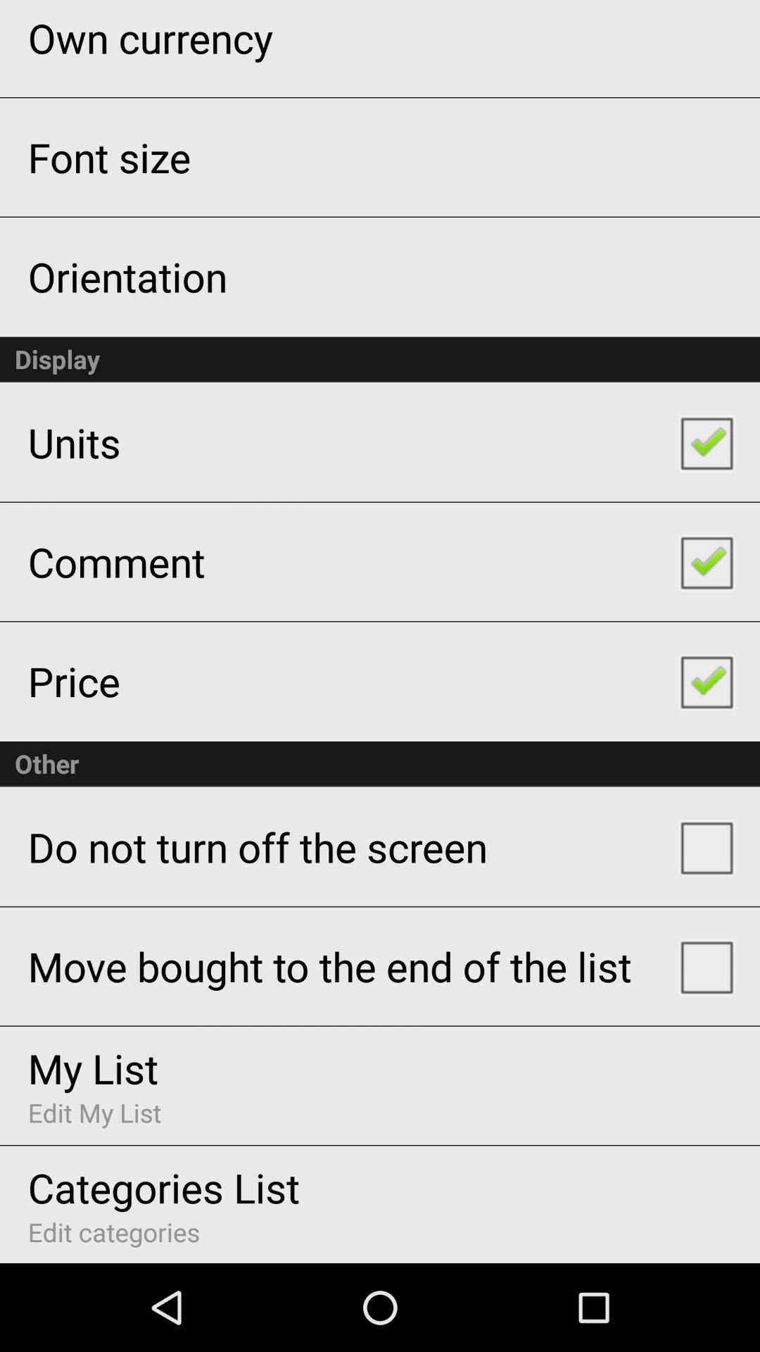 The width and height of the screenshot is (760, 1352). What do you see at coordinates (258, 846) in the screenshot?
I see `launch icon below the other app` at bounding box center [258, 846].